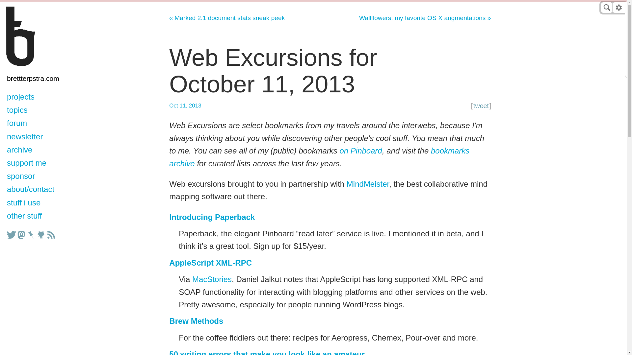 Image resolution: width=632 pixels, height=355 pixels. I want to click on a, so click(39, 36).